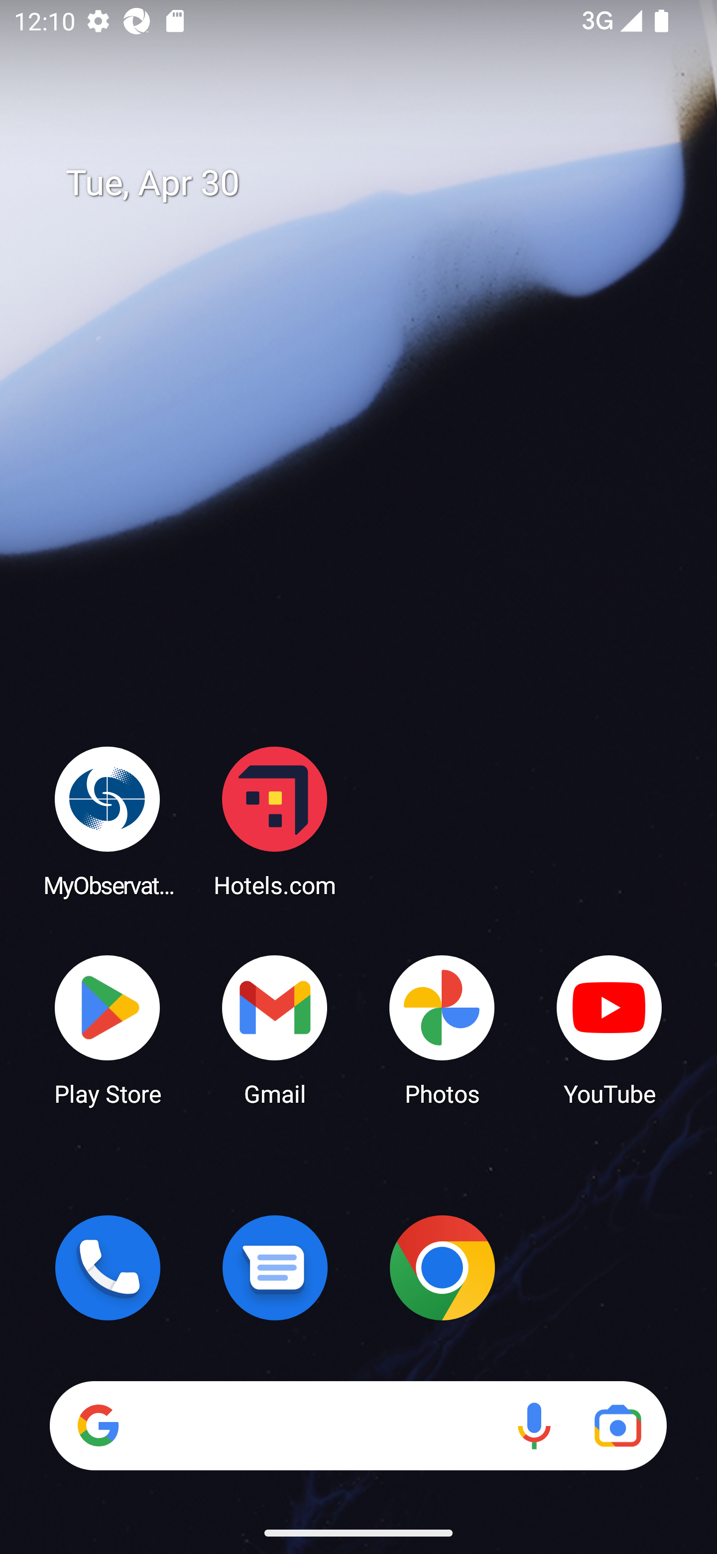 The image size is (717, 1554). What do you see at coordinates (108, 1268) in the screenshot?
I see `Phone` at bounding box center [108, 1268].